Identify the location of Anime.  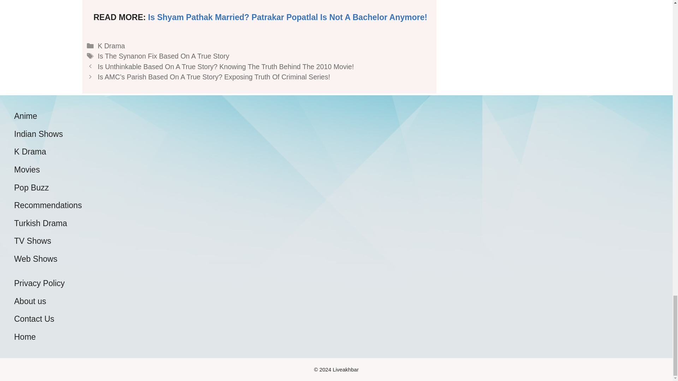
(25, 116).